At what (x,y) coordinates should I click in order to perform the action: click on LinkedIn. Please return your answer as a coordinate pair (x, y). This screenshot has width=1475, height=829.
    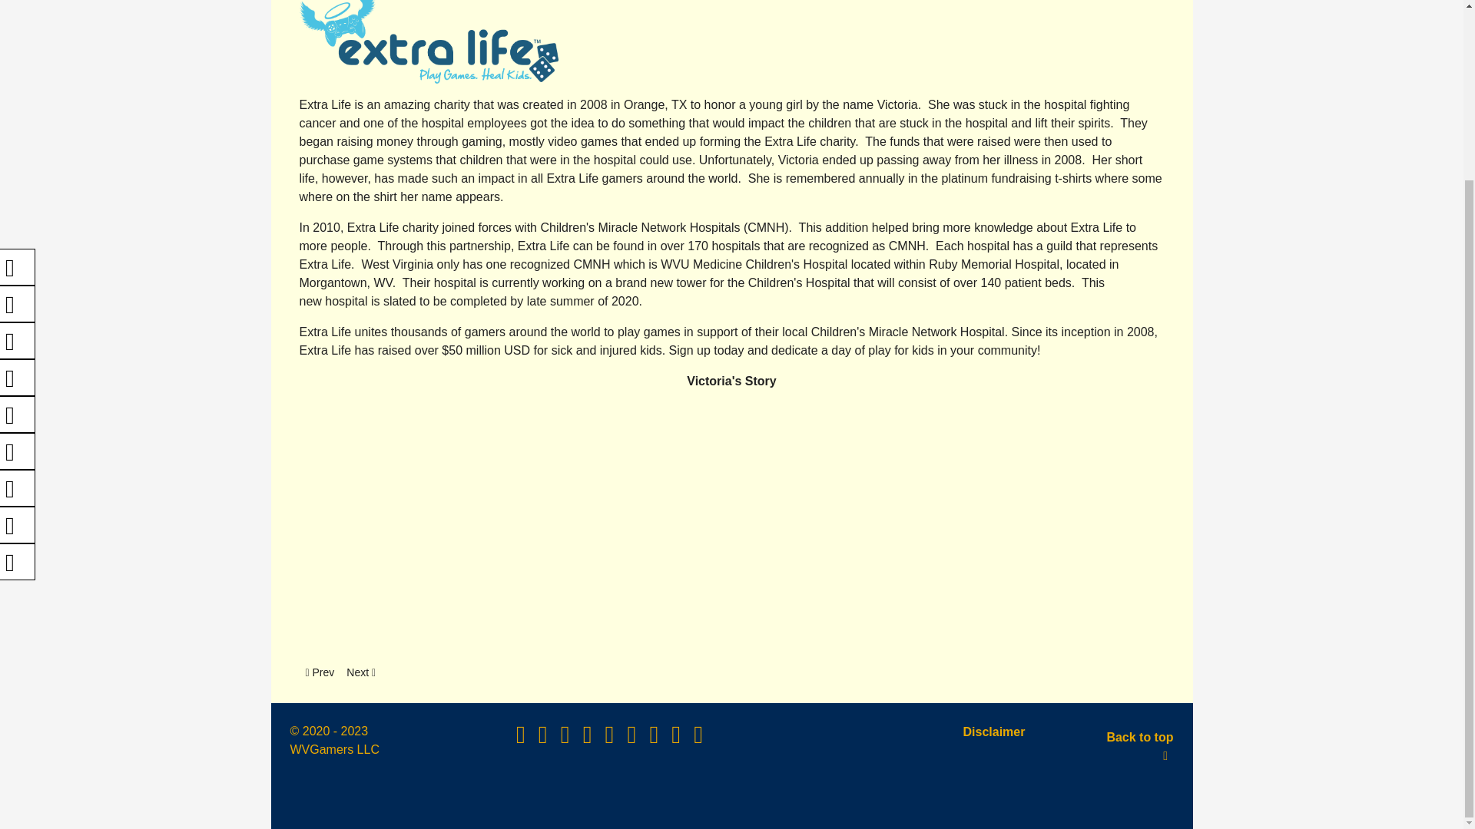
    Looking at the image, I should click on (320, 672).